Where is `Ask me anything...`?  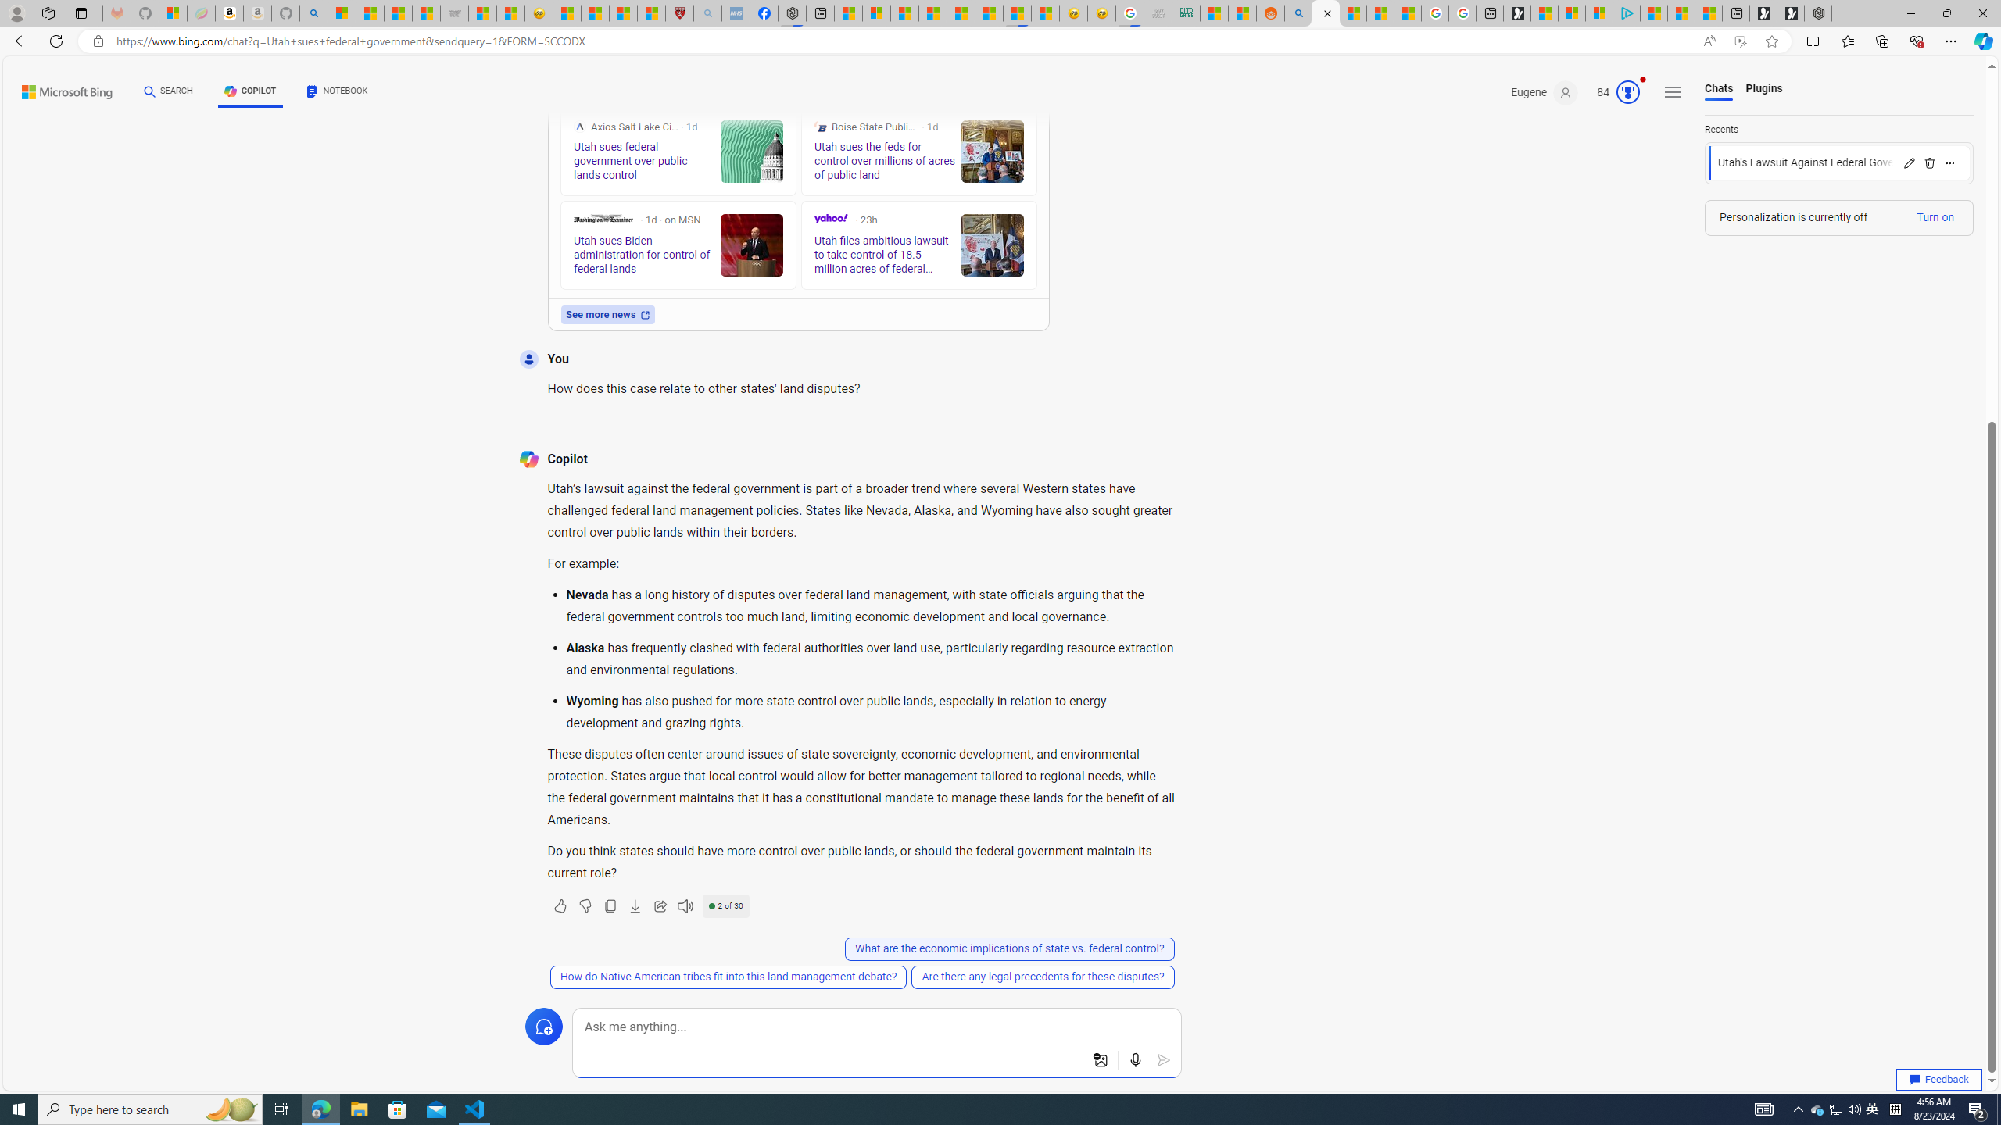 Ask me anything... is located at coordinates (876, 1027).